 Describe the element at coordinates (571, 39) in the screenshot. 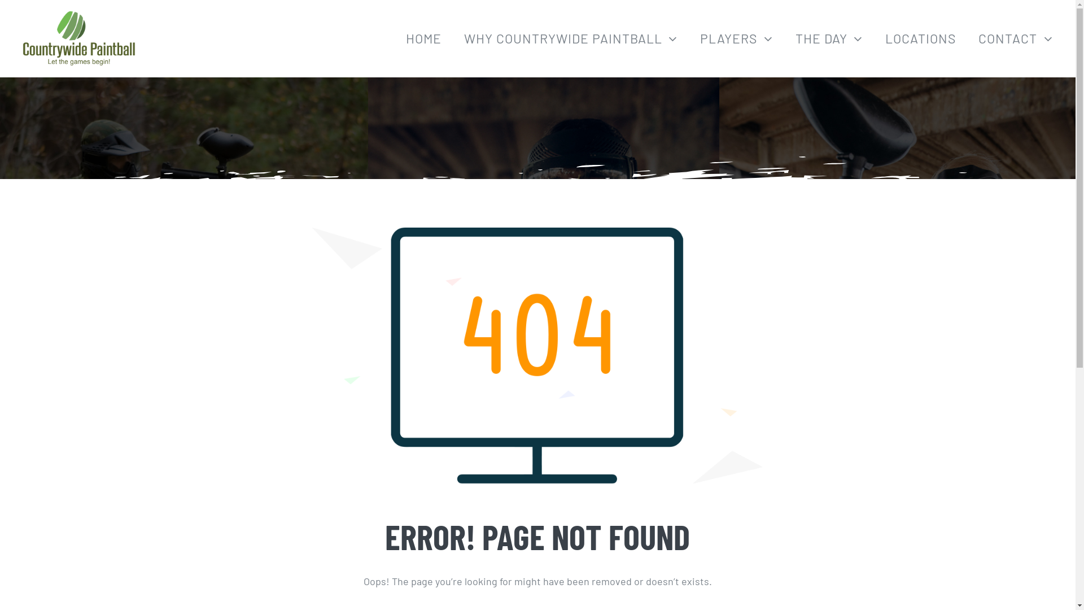

I see `WHY COUNTRYWIDE PAINTBALL` at that location.